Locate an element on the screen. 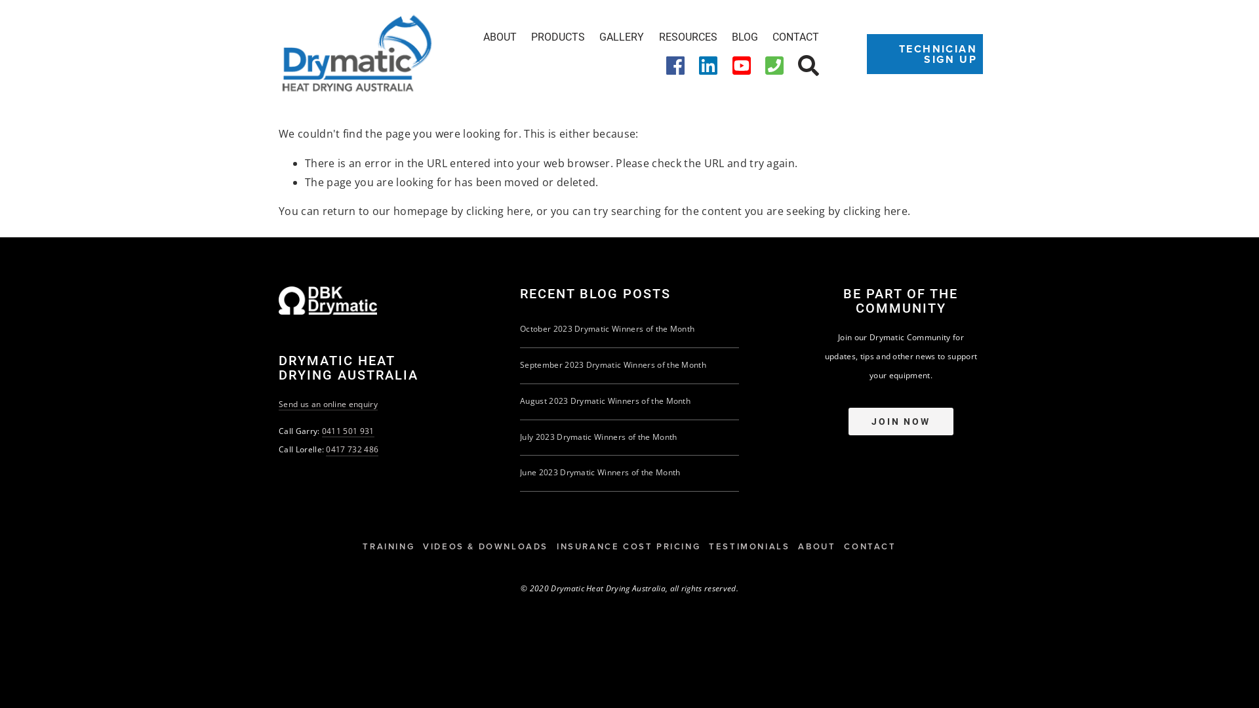  0417 732 486 is located at coordinates (352, 450).